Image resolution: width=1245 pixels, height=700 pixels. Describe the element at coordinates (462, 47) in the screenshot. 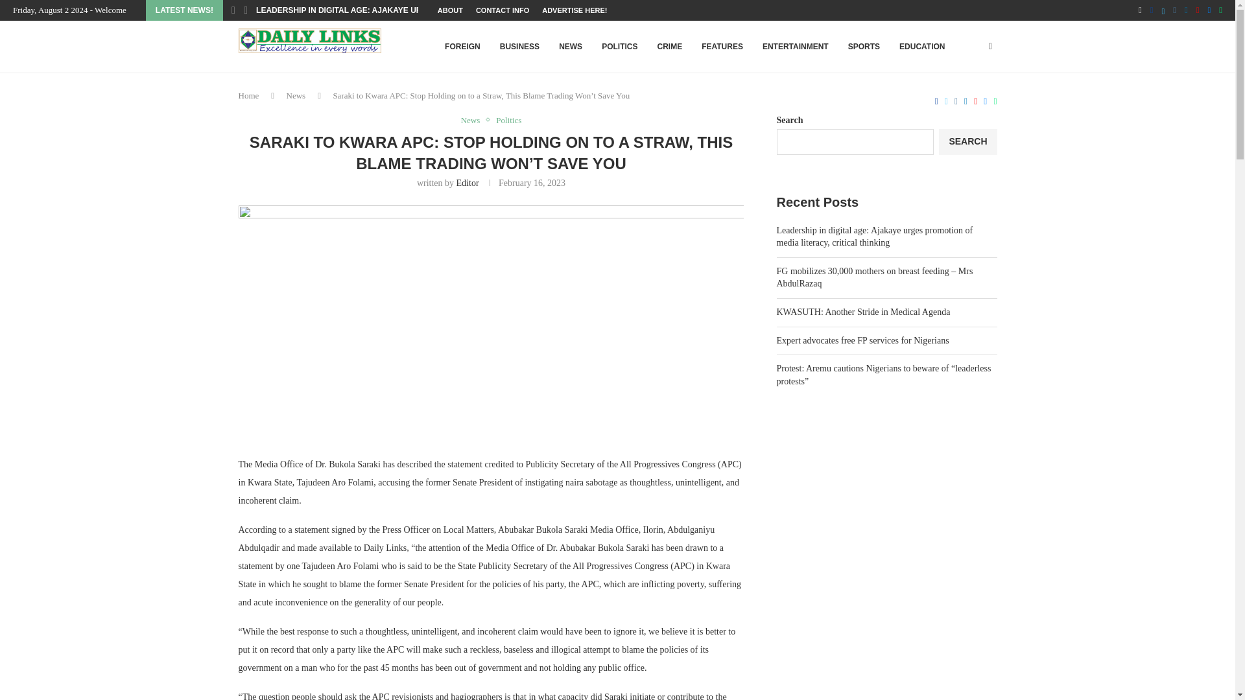

I see `FOREIGN` at that location.